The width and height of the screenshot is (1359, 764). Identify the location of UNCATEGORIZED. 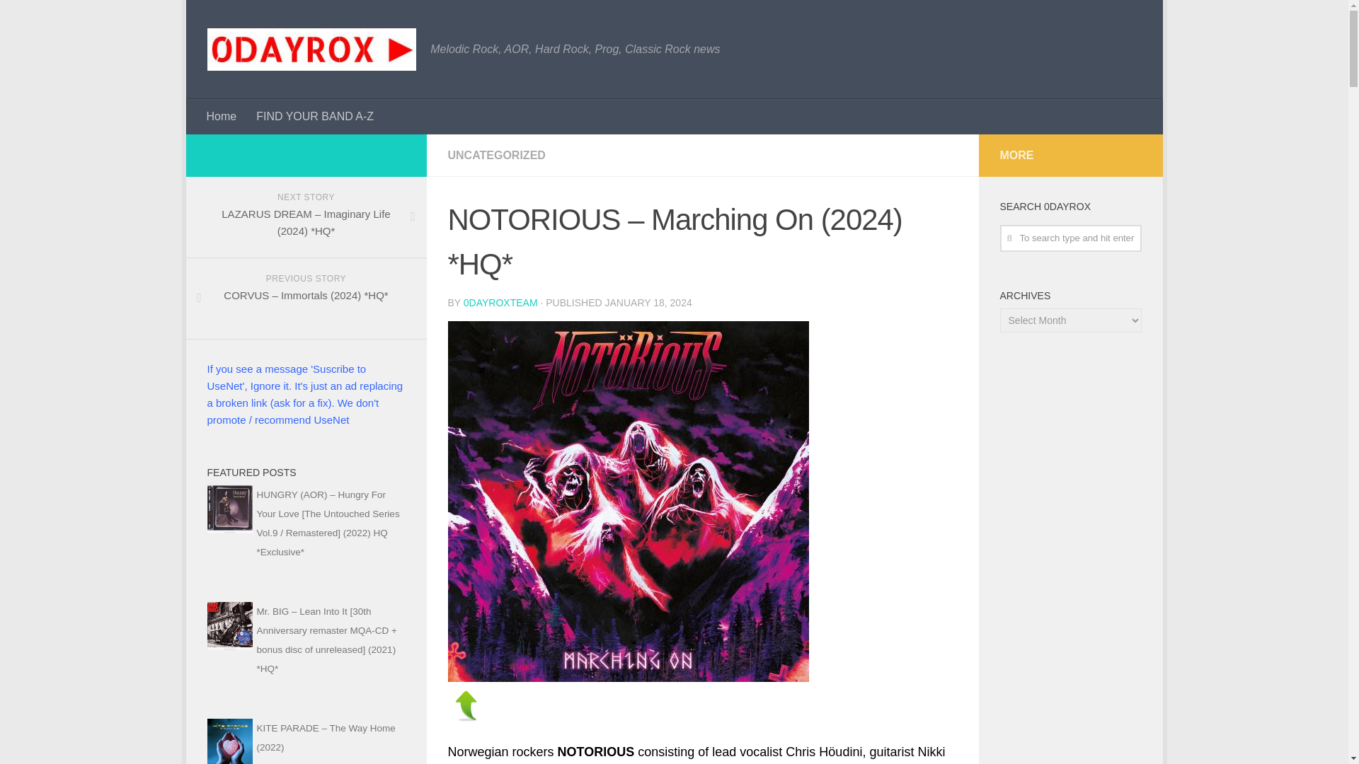
(495, 154).